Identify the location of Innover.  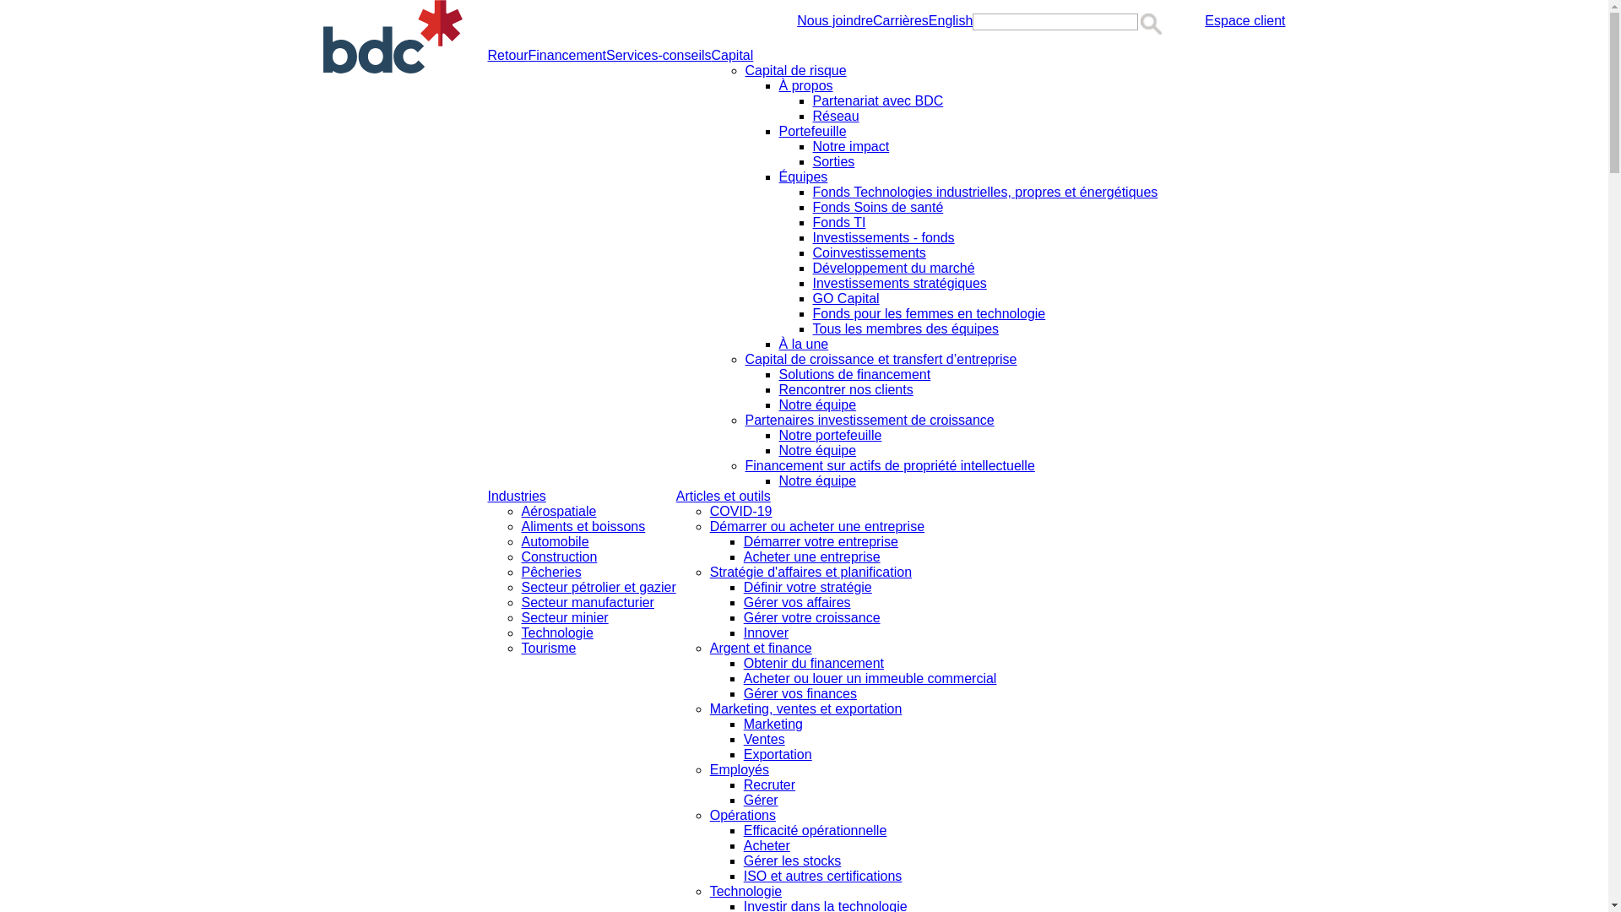
(767, 633).